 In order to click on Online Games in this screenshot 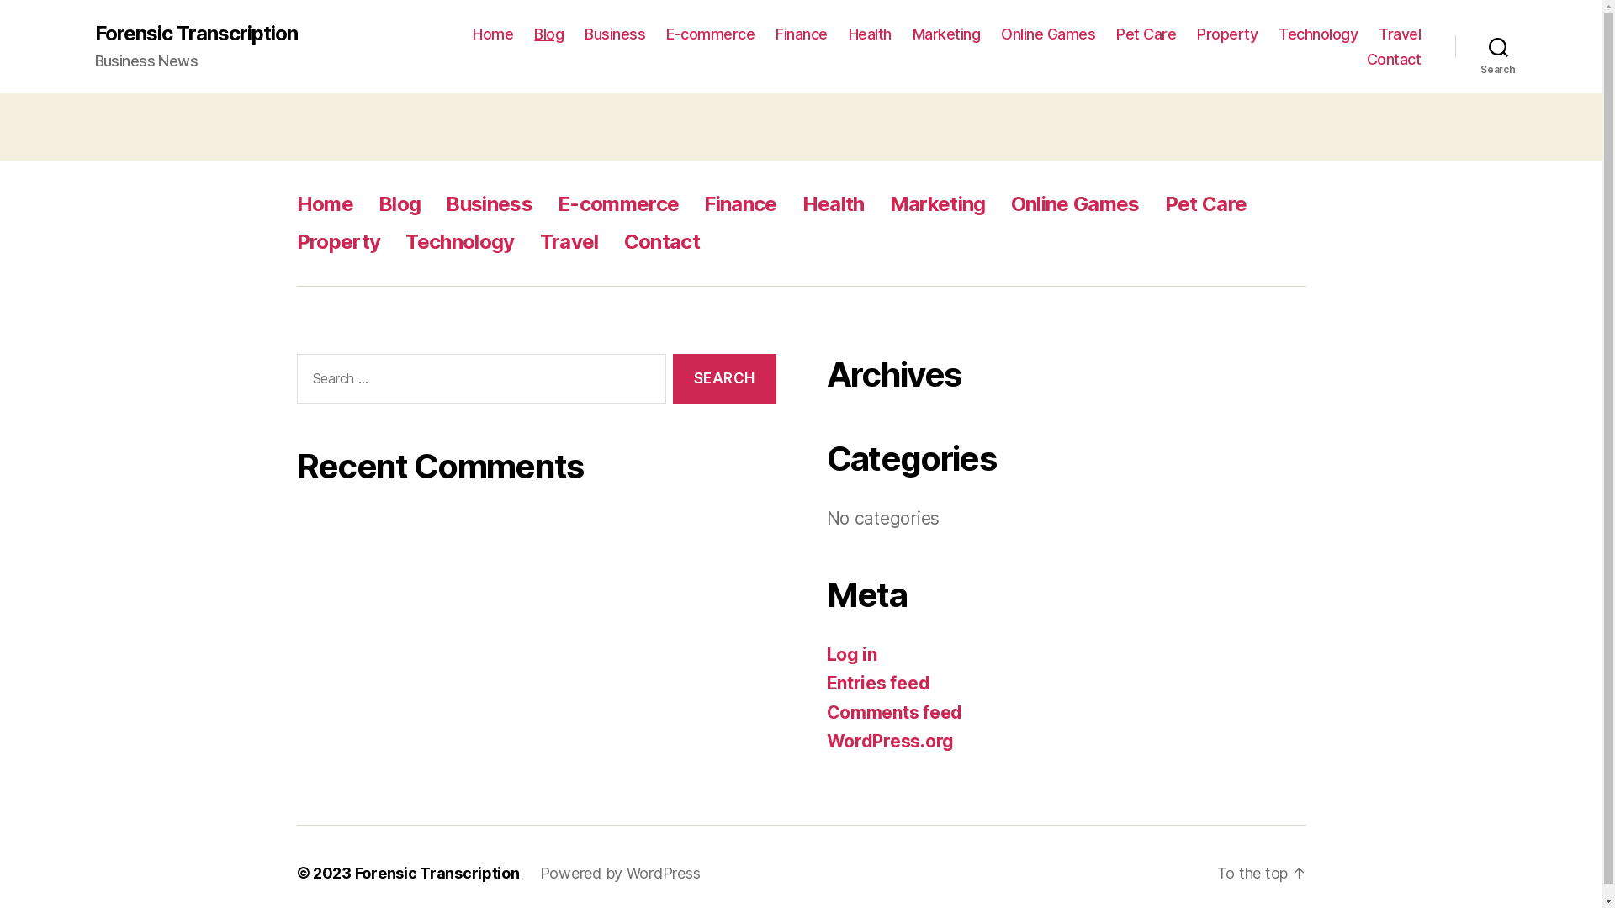, I will do `click(1075, 203)`.